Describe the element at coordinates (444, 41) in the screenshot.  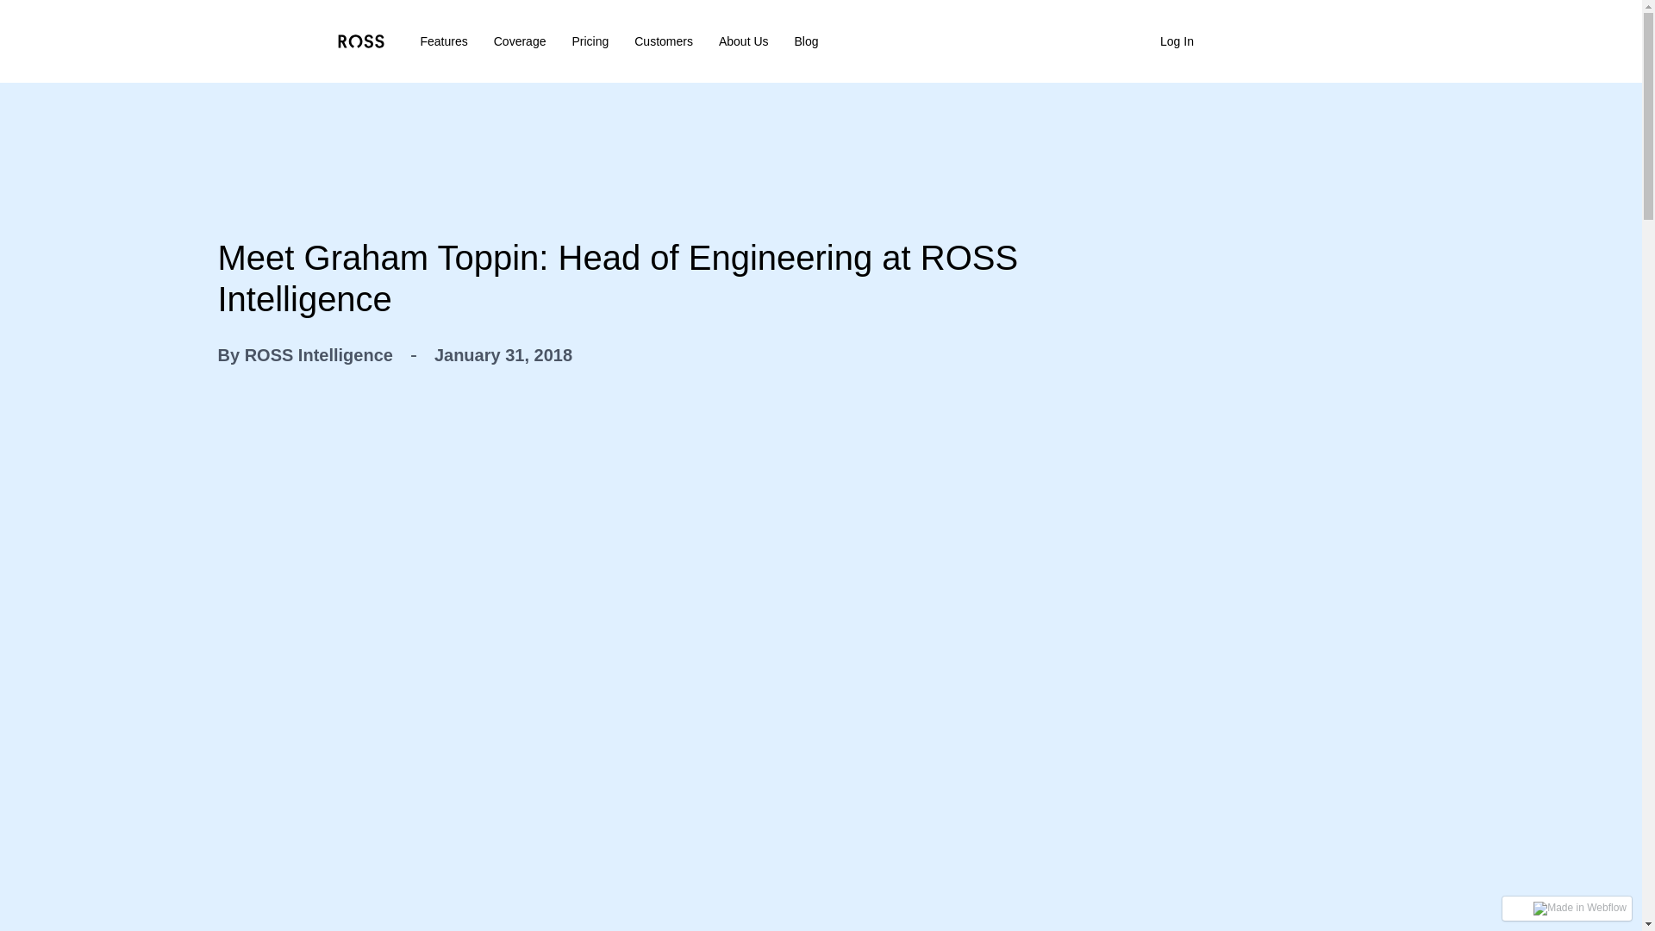
I see `Features` at that location.